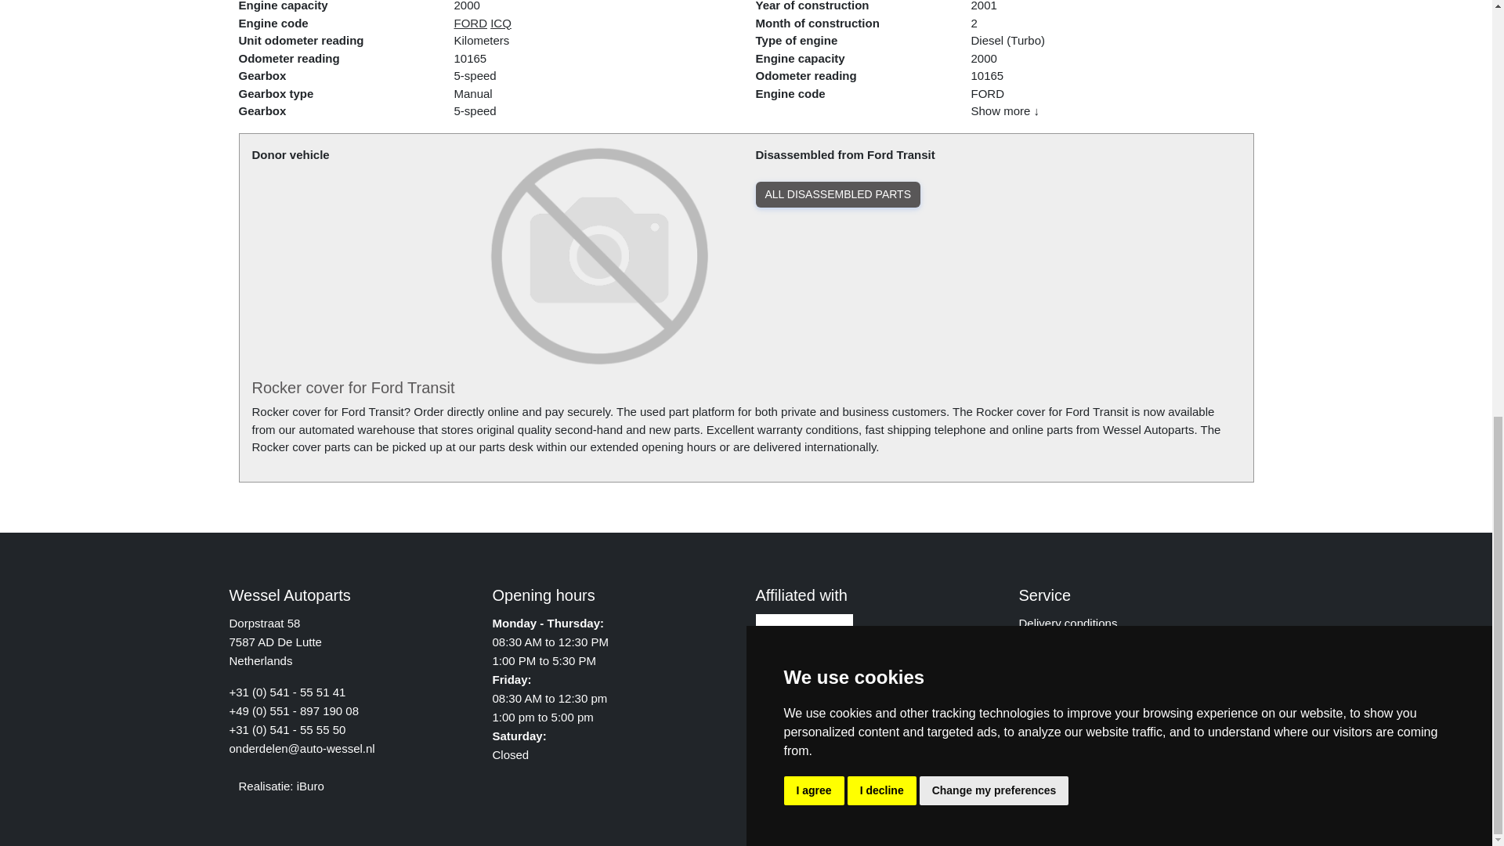 The height and width of the screenshot is (846, 1504). Describe the element at coordinates (1067, 623) in the screenshot. I see `Delivery conditions` at that location.